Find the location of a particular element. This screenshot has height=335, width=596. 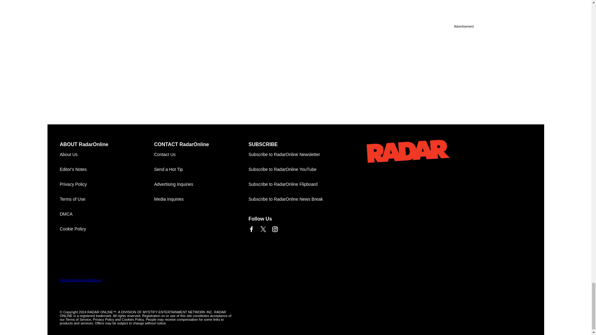

DMCA is located at coordinates (107, 214).